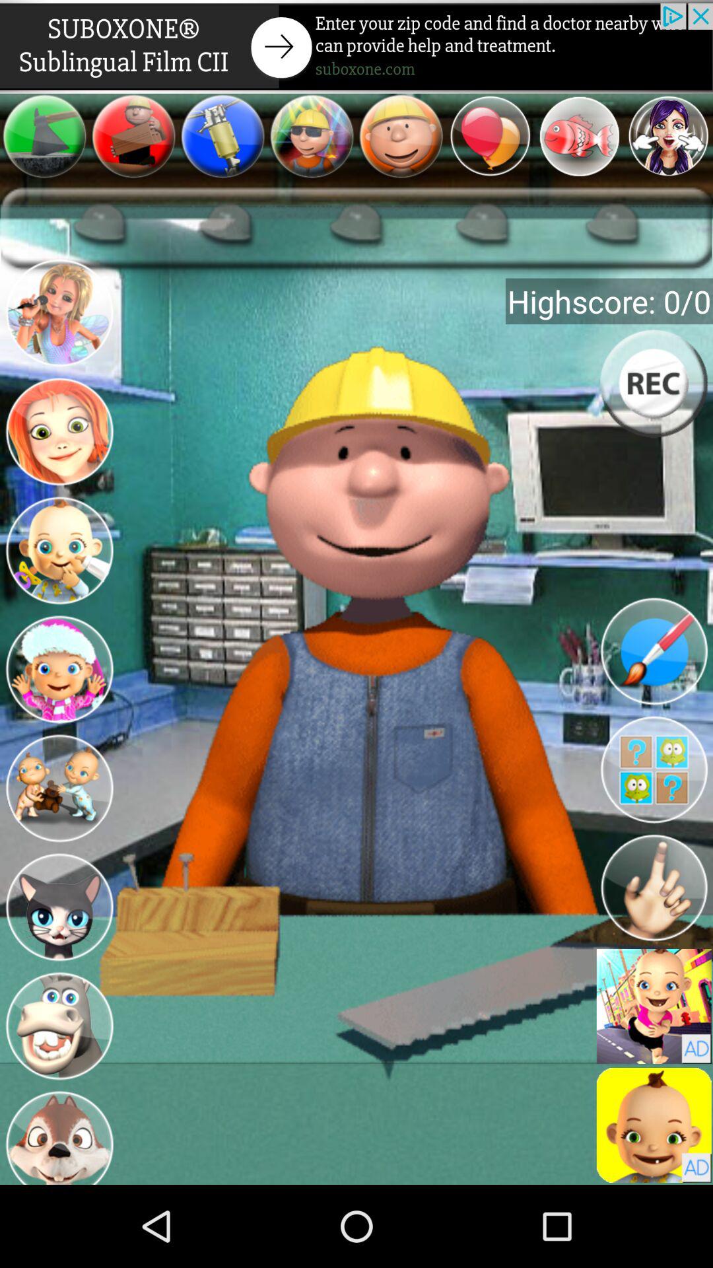  What do you see at coordinates (654, 1125) in the screenshot?
I see `toggle a select option` at bounding box center [654, 1125].